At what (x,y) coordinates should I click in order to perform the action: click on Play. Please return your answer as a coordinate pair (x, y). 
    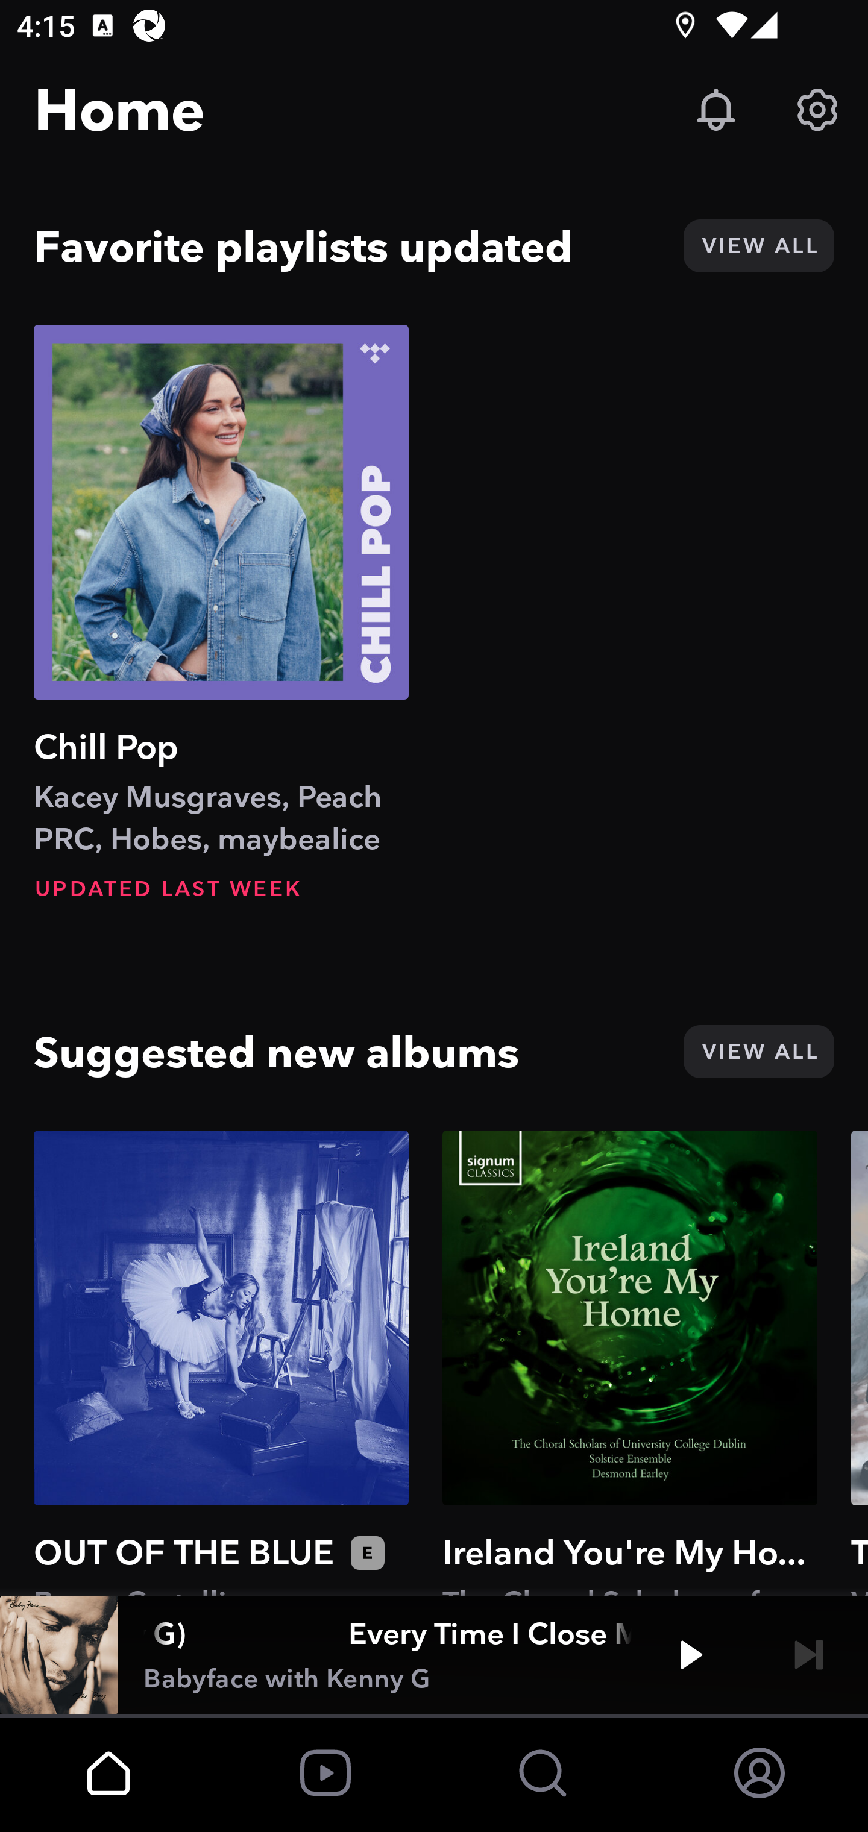
    Looking at the image, I should click on (691, 1655).